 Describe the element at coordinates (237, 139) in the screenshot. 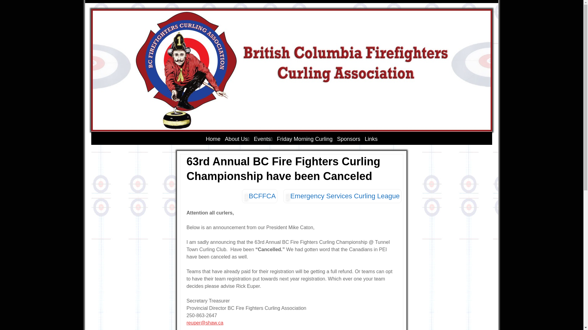

I see `About Us` at that location.